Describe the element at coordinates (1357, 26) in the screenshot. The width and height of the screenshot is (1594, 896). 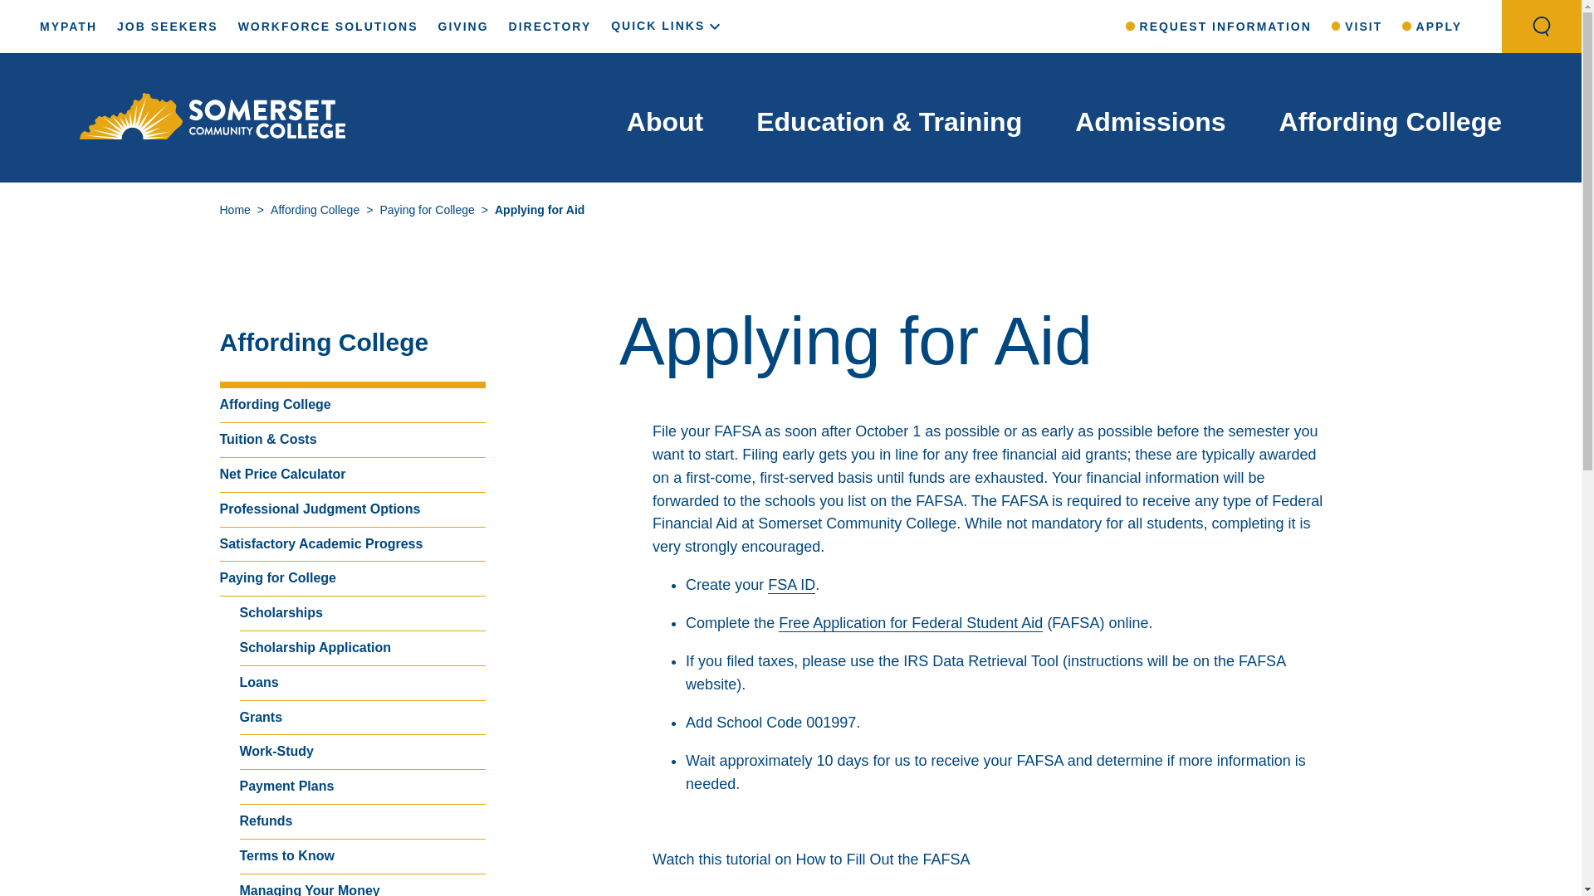
I see `VISIT` at that location.